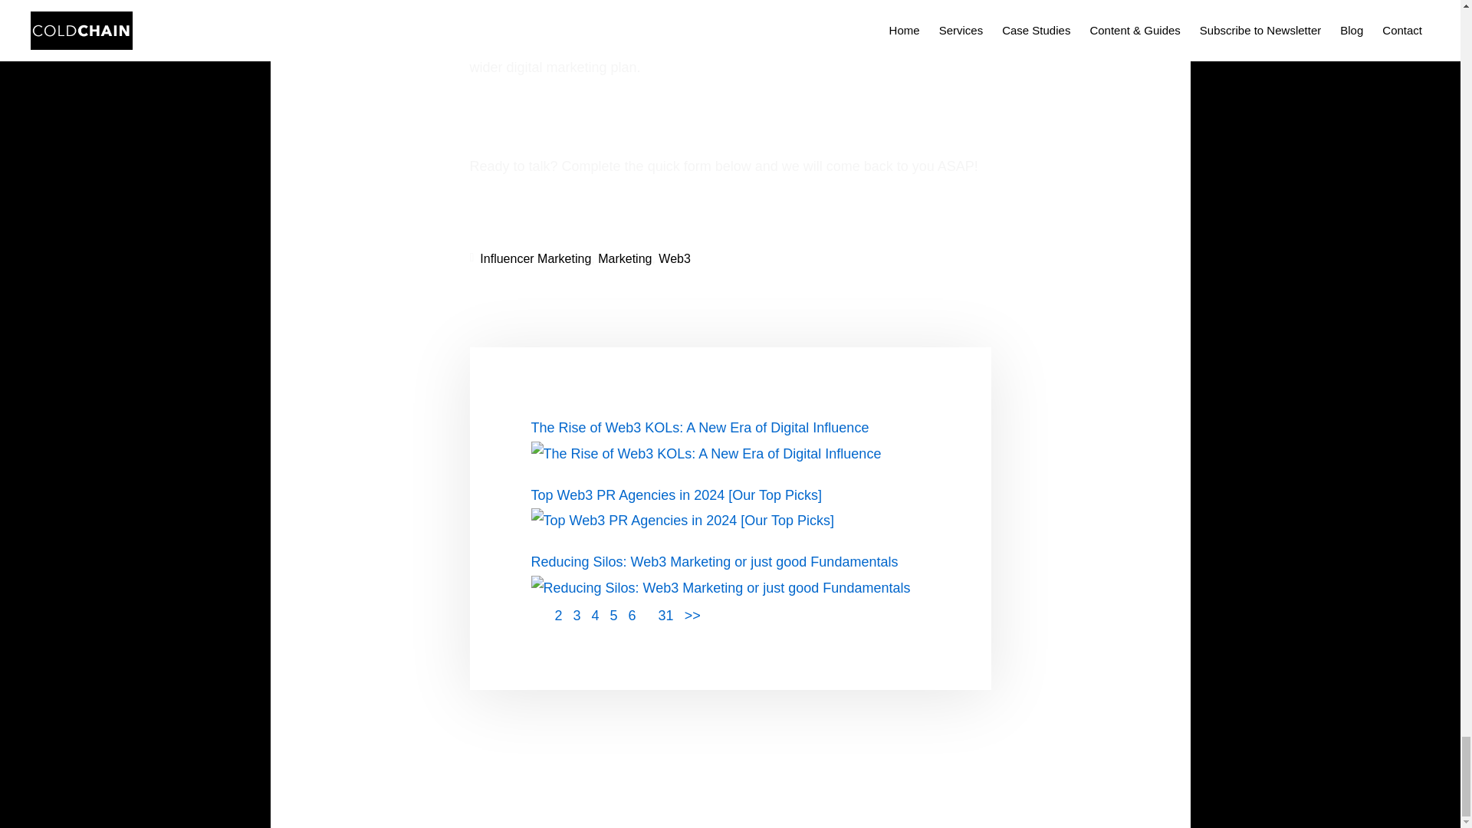 This screenshot has height=828, width=1472. What do you see at coordinates (719, 587) in the screenshot?
I see `Reducing Silos: Web3 Marketing or just good Fundamentals` at bounding box center [719, 587].